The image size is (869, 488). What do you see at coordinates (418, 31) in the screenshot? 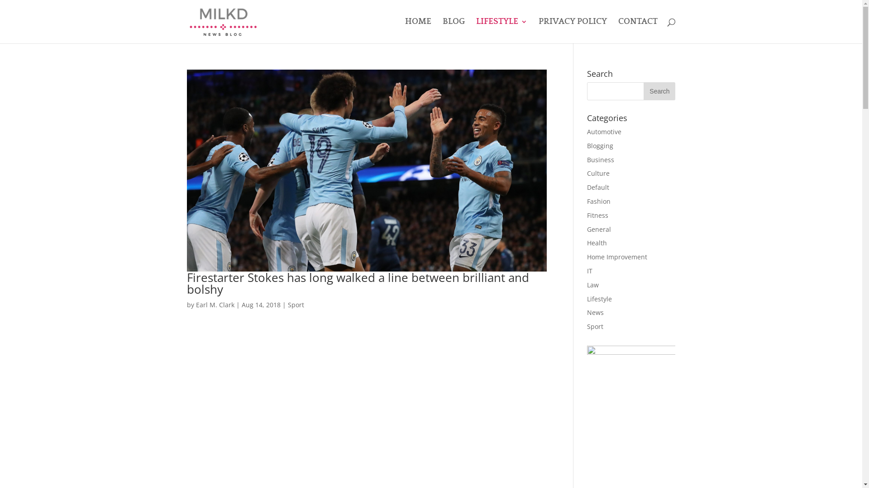
I see `HOME` at bounding box center [418, 31].